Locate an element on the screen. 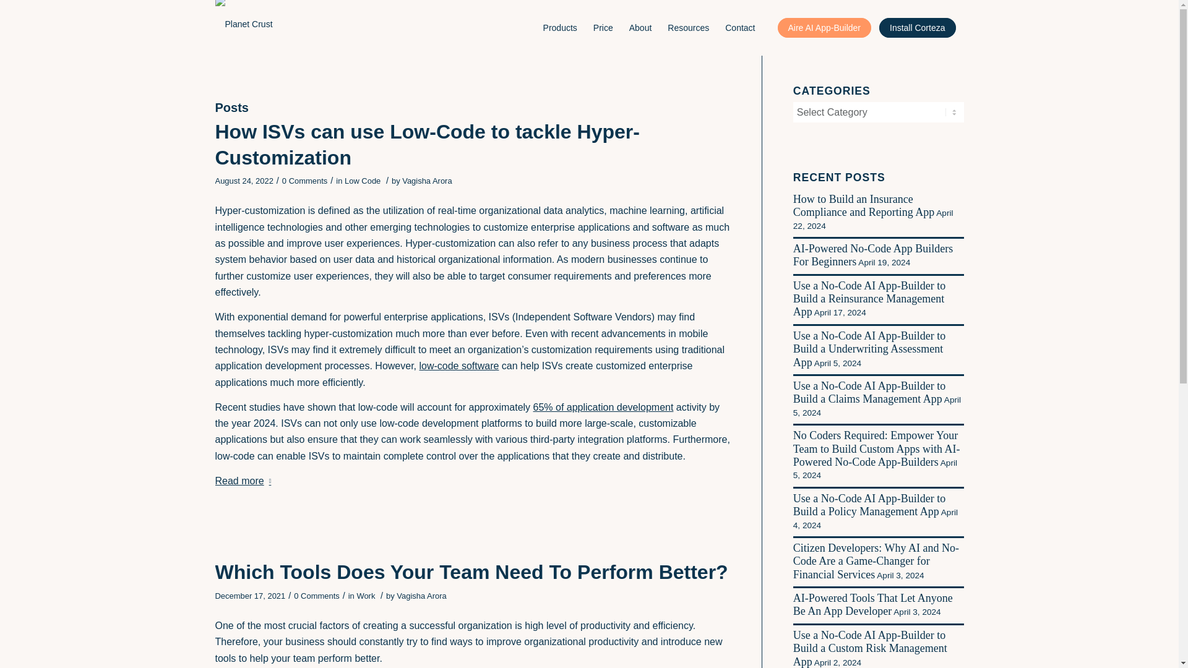  Read more is located at coordinates (246, 481).